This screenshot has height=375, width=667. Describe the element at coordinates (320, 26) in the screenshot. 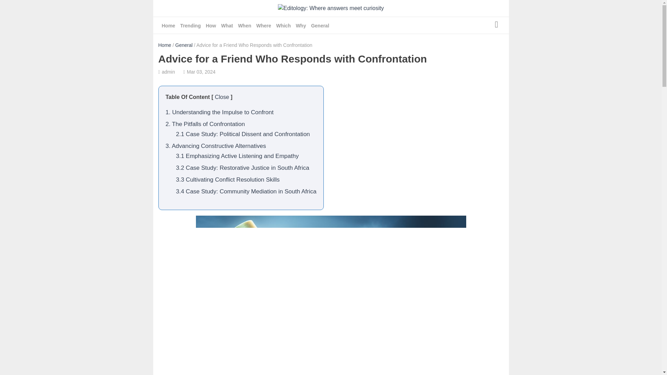

I see `General` at that location.